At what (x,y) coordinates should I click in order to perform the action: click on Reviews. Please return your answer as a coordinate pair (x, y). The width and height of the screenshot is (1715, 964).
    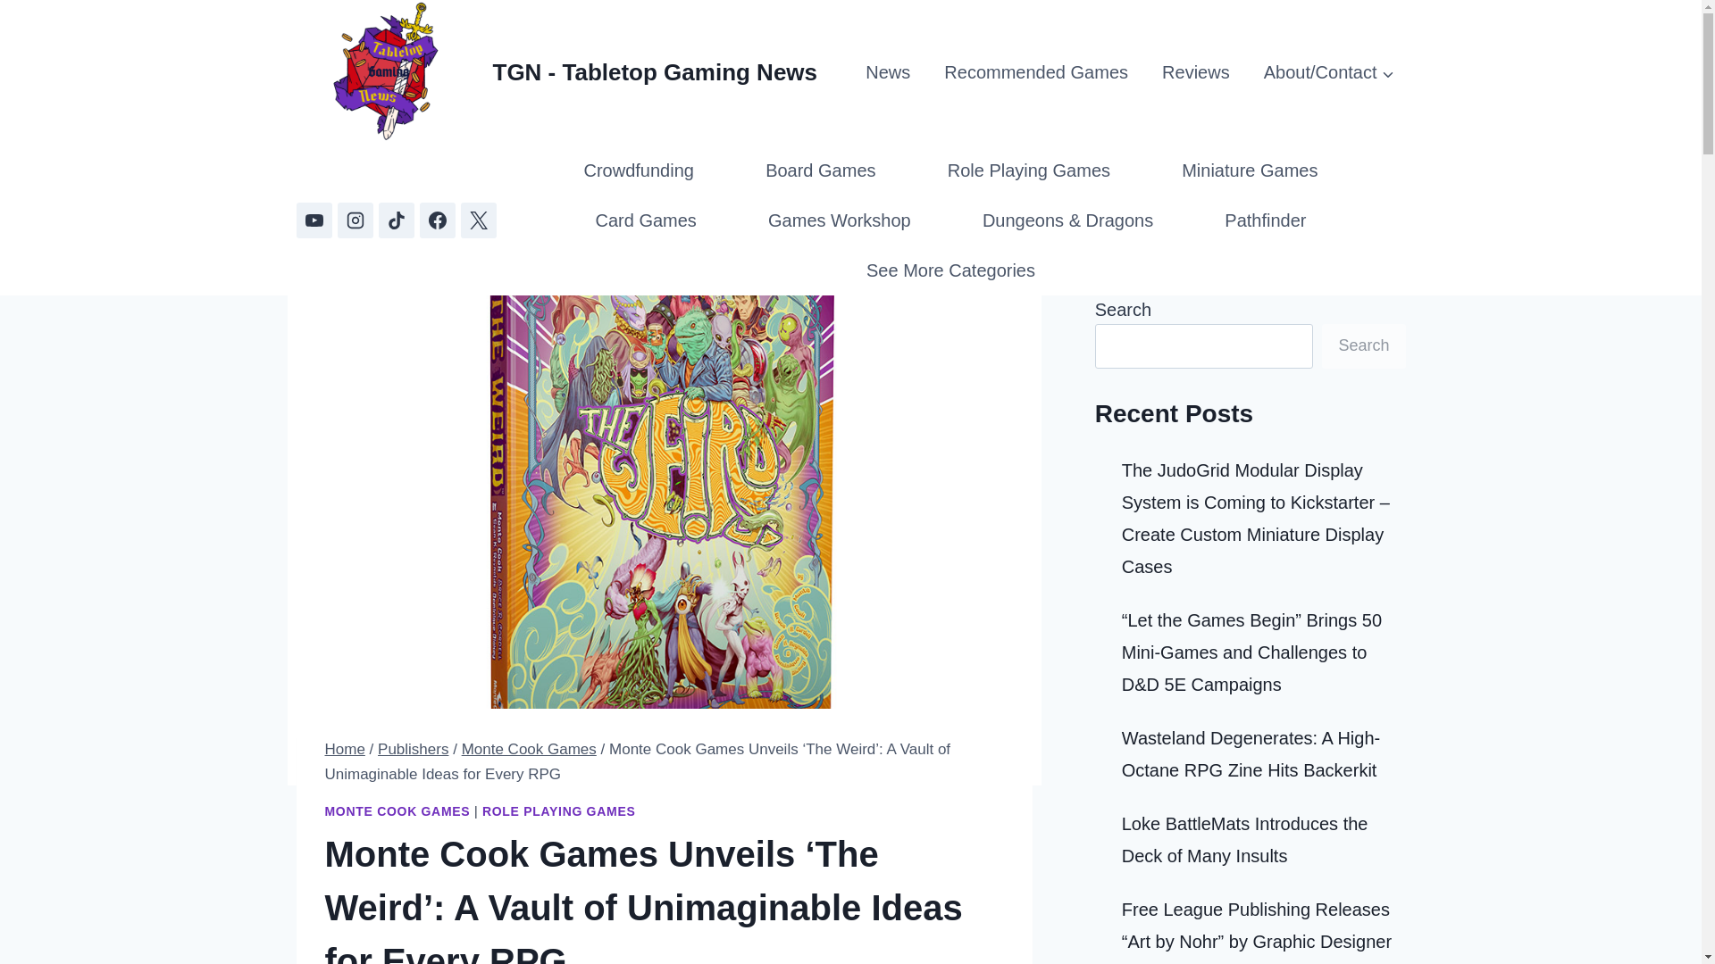
    Looking at the image, I should click on (1195, 71).